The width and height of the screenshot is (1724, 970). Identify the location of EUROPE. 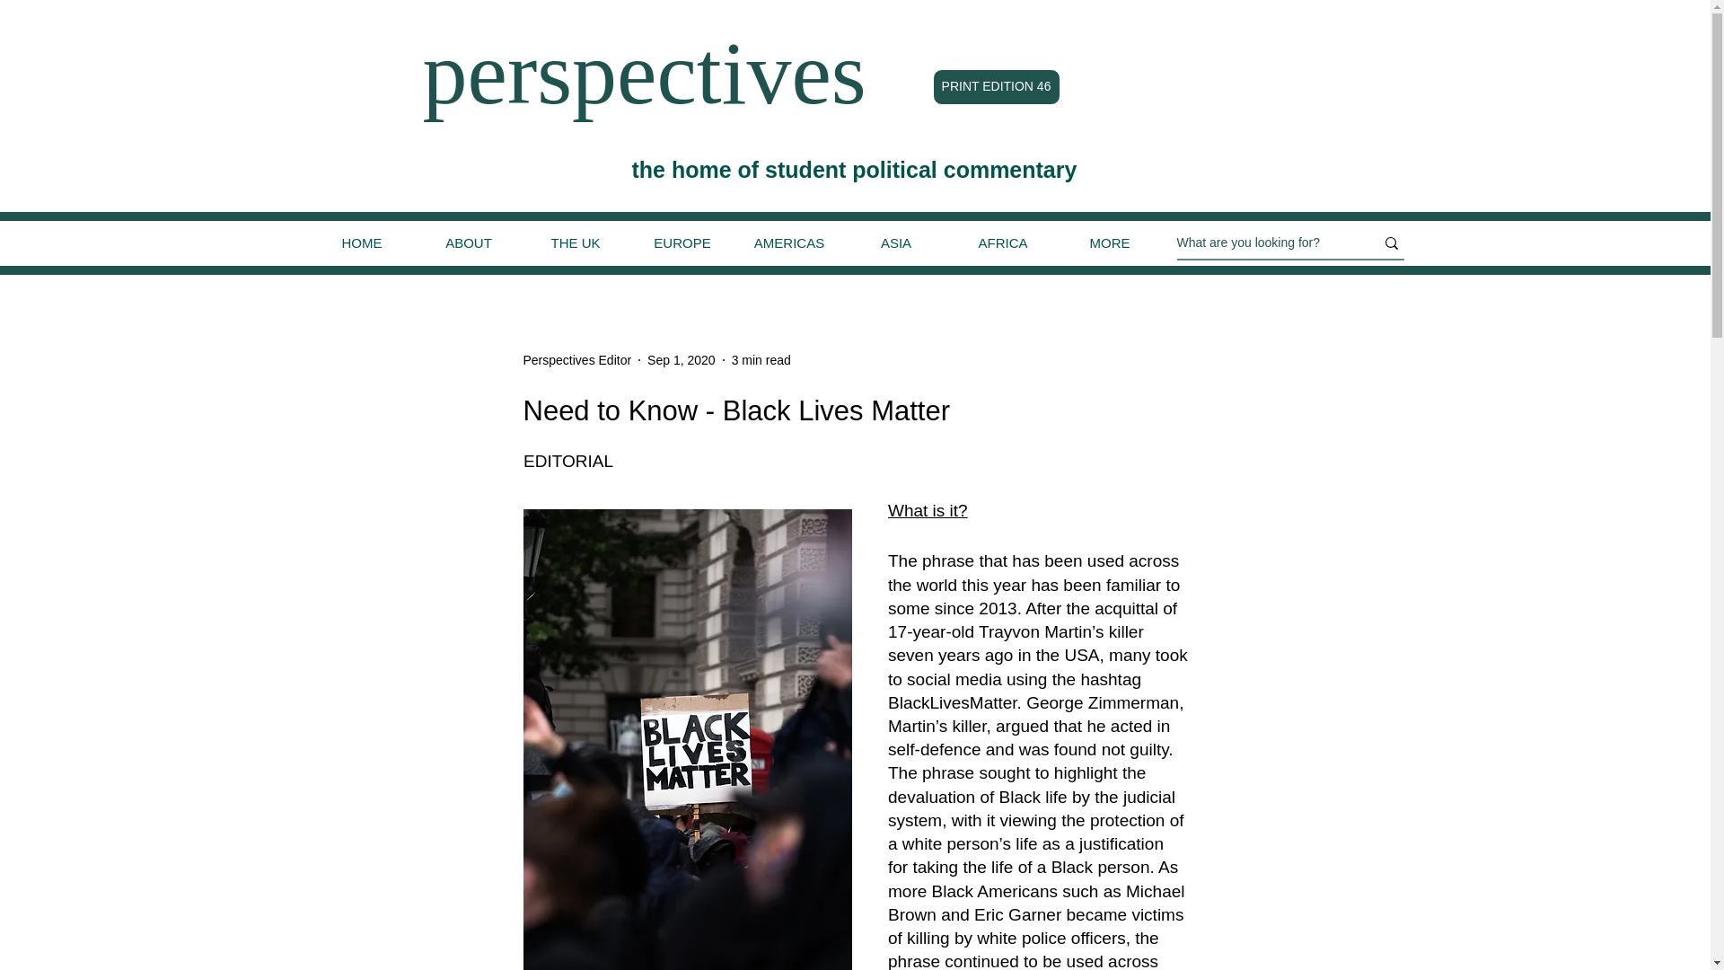
(682, 242).